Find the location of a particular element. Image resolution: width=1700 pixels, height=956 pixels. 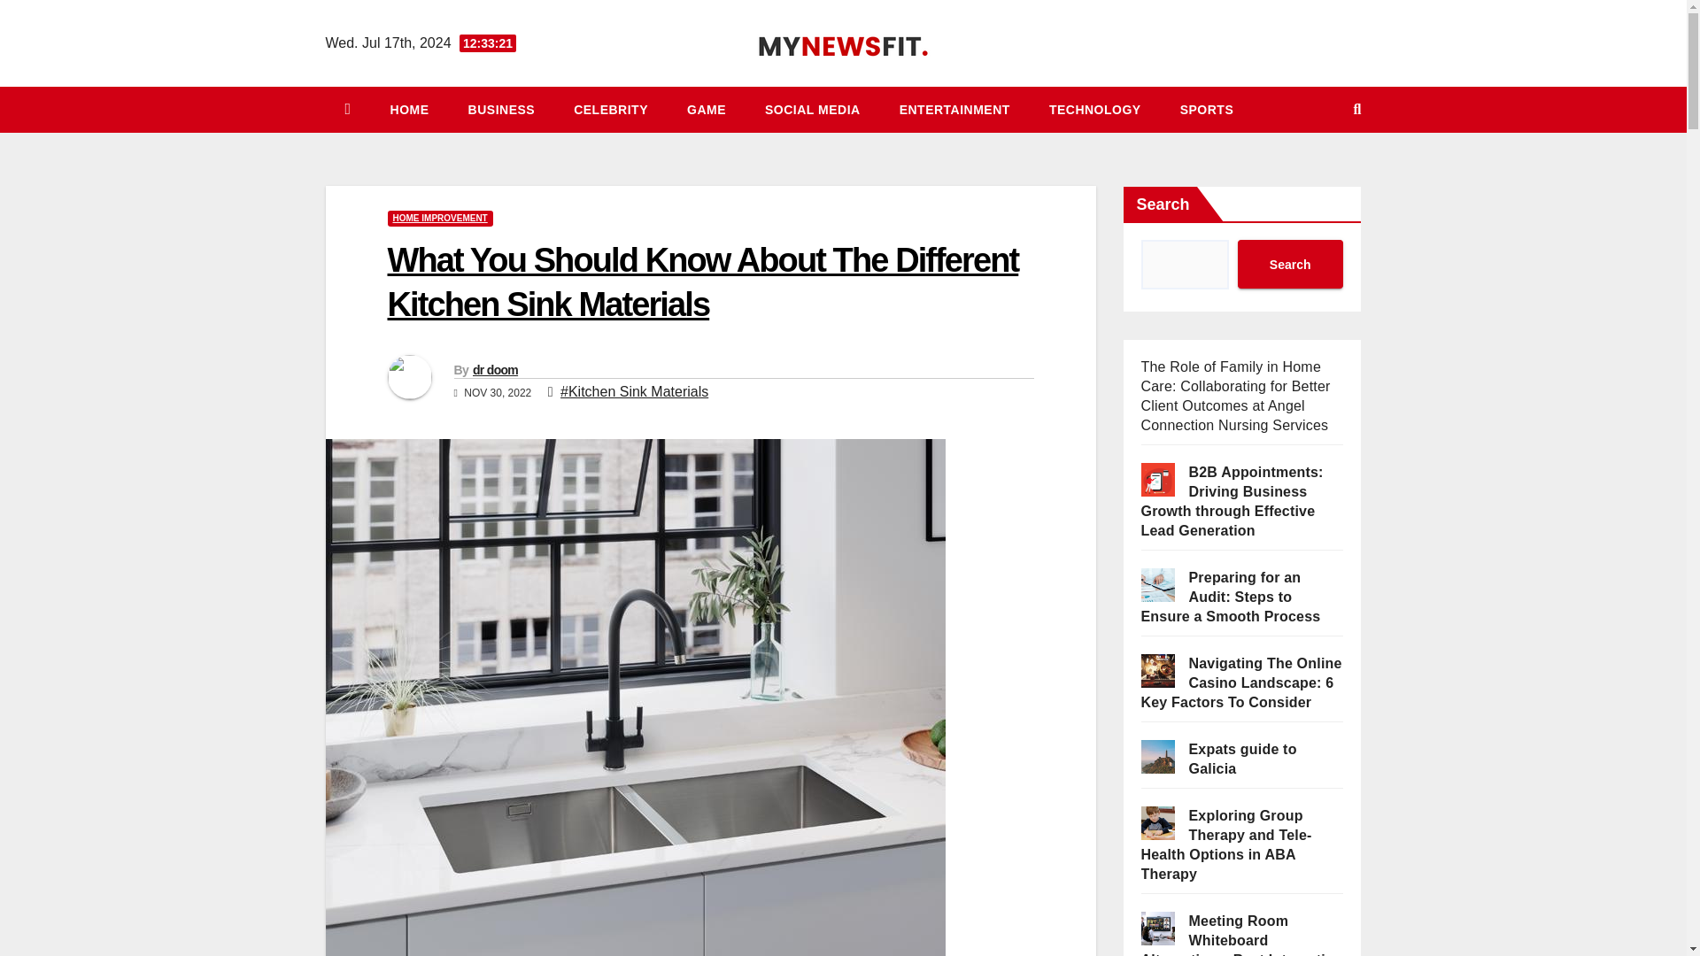

TECHNOLOGY is located at coordinates (1095, 110).